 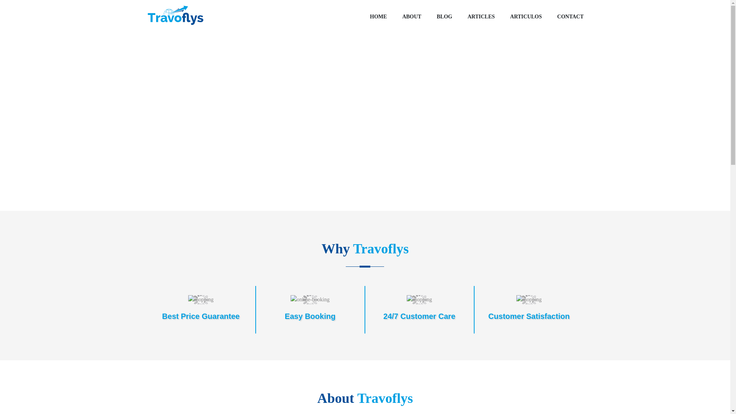 I want to click on BLOG, so click(x=444, y=17).